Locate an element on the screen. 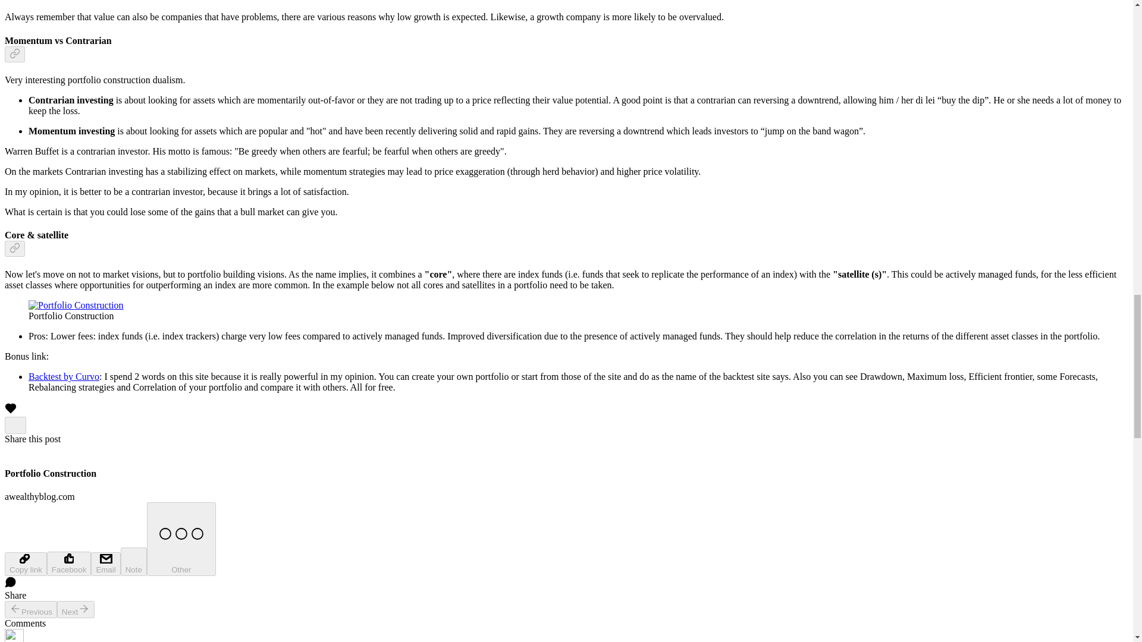 The width and height of the screenshot is (1142, 642). Copy link is located at coordinates (25, 564).